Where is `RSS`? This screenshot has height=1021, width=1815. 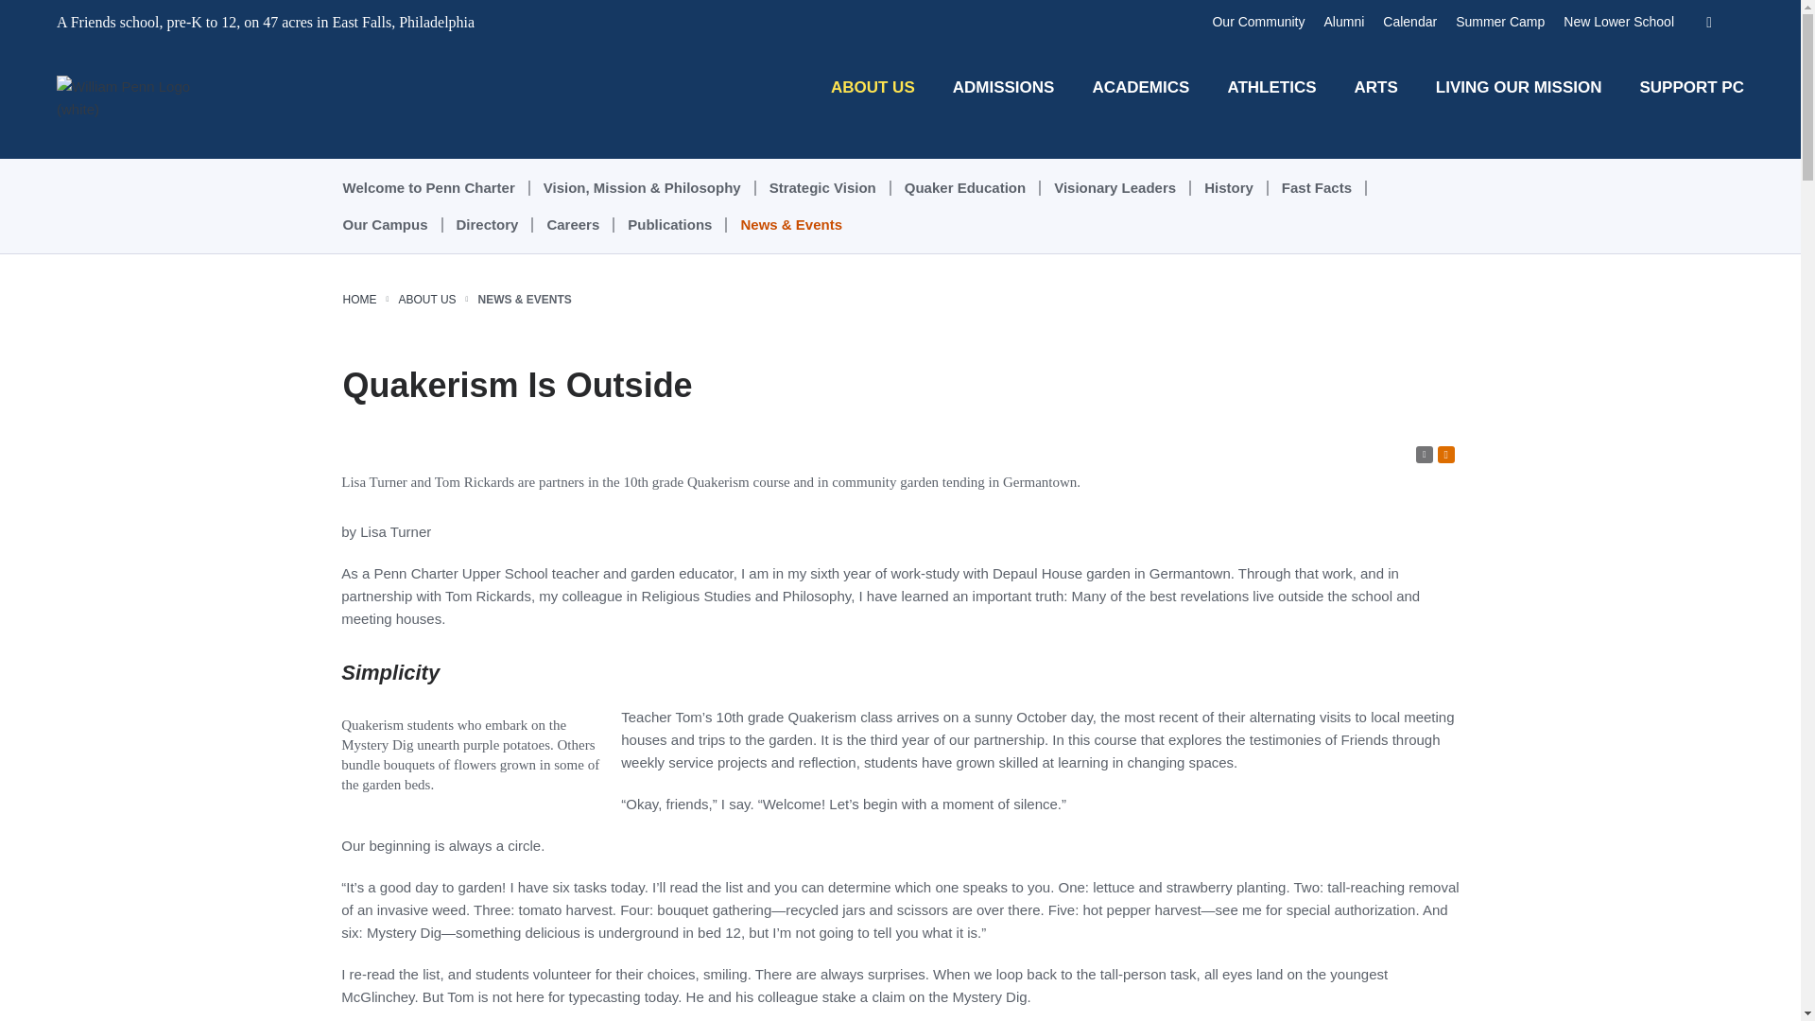
RSS is located at coordinates (1424, 454).